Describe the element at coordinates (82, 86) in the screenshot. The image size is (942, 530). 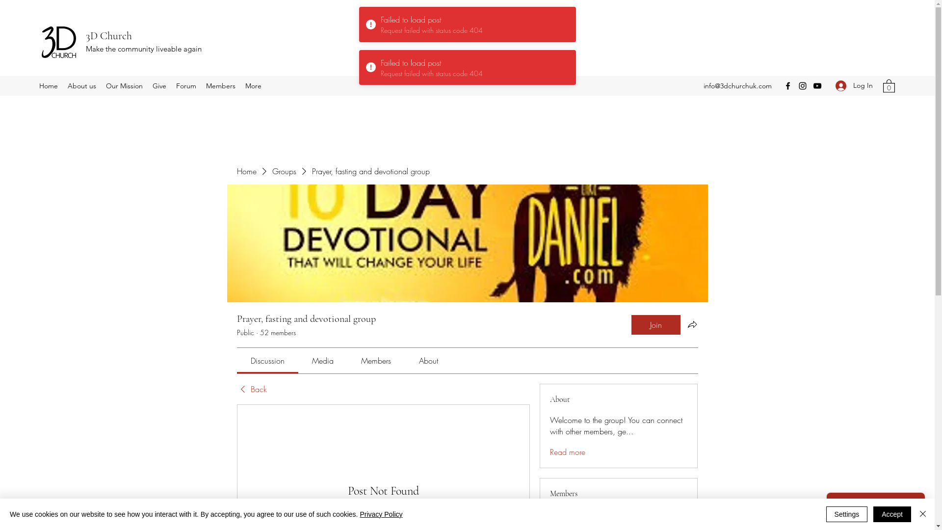
I see `About us` at that location.